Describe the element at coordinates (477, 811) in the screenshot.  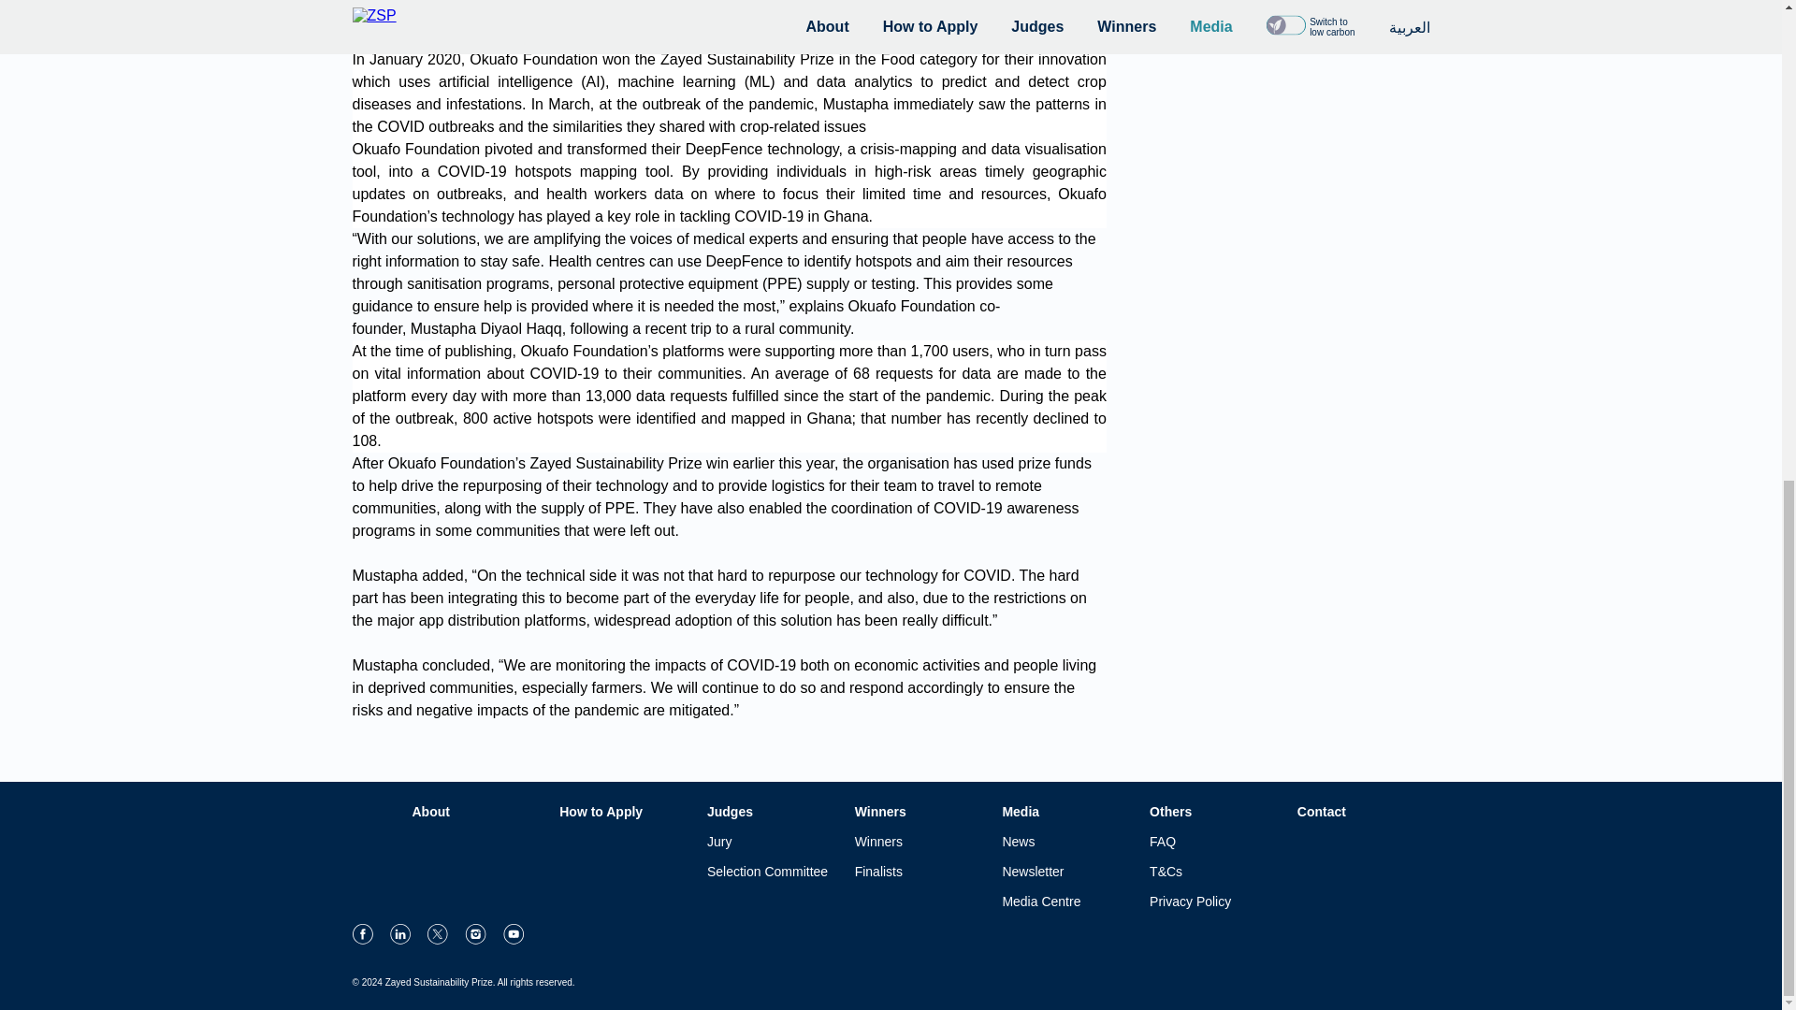
I see `About` at that location.